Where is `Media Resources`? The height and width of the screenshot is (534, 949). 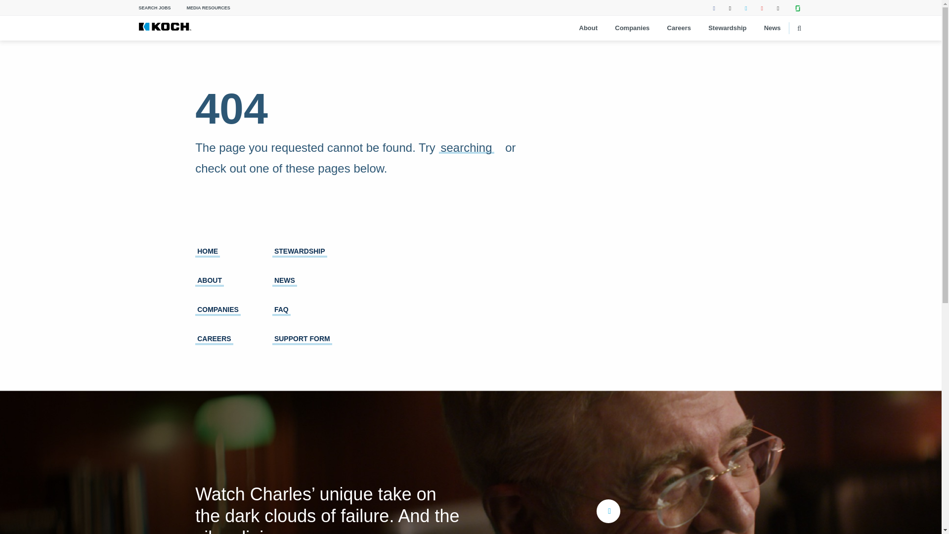
Media Resources is located at coordinates (209, 8).